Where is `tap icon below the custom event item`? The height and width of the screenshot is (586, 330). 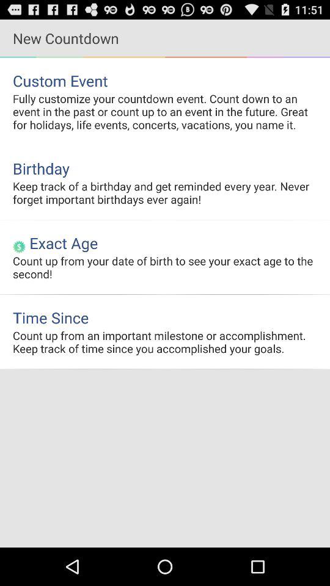 tap icon below the custom event item is located at coordinates (165, 111).